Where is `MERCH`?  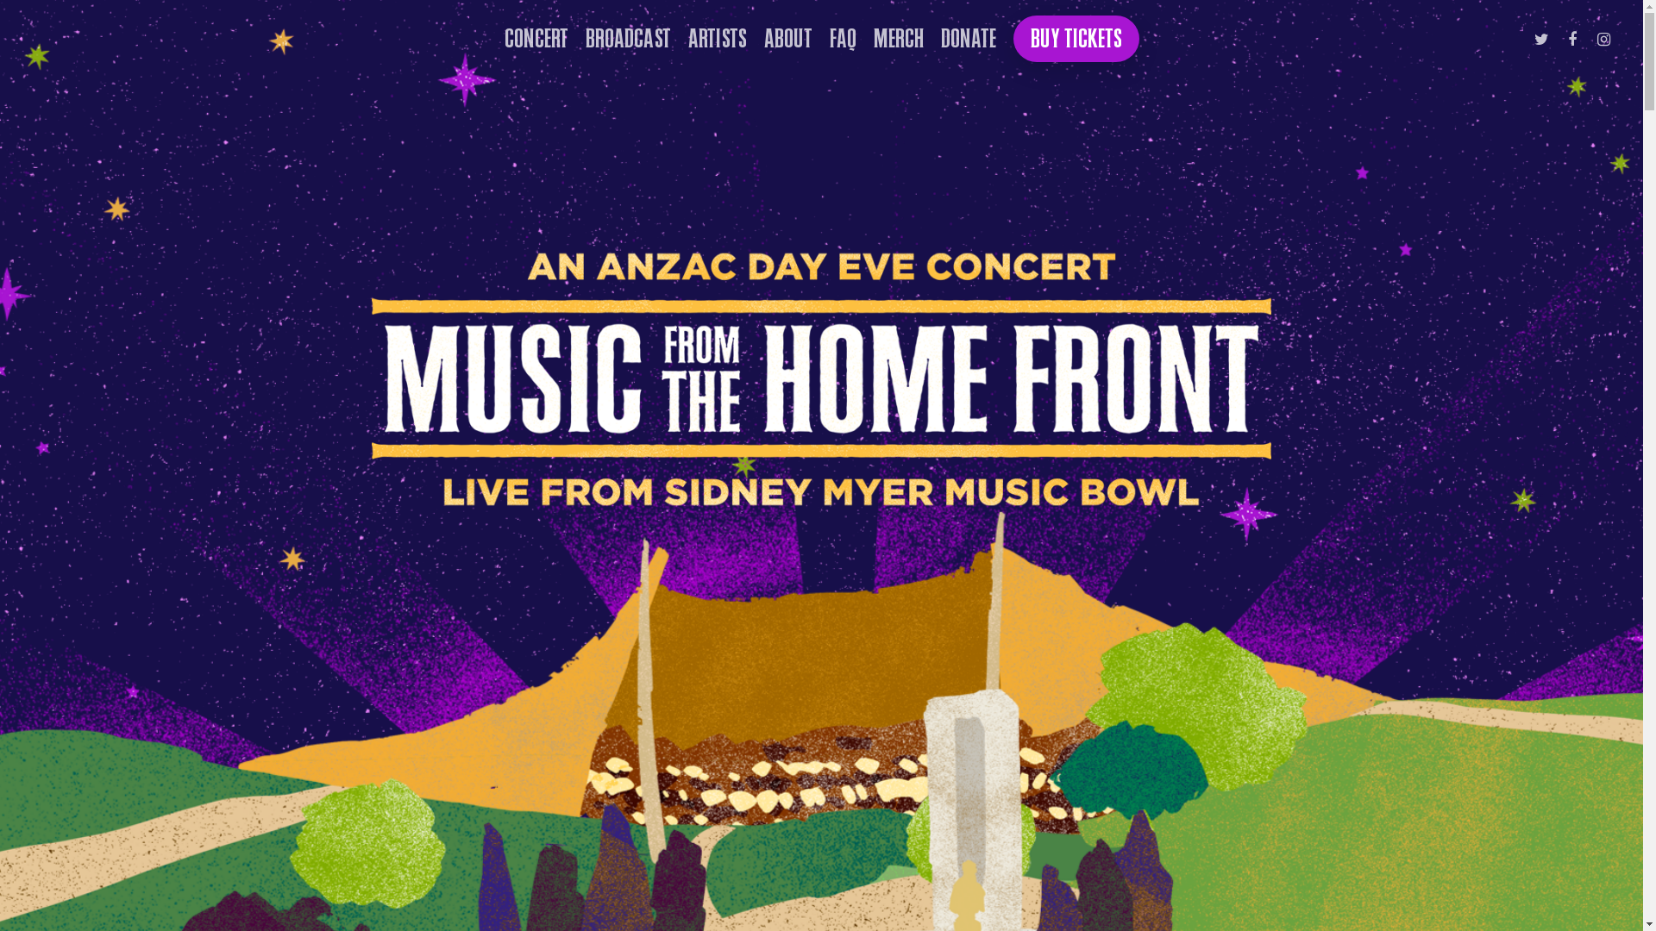
MERCH is located at coordinates (898, 39).